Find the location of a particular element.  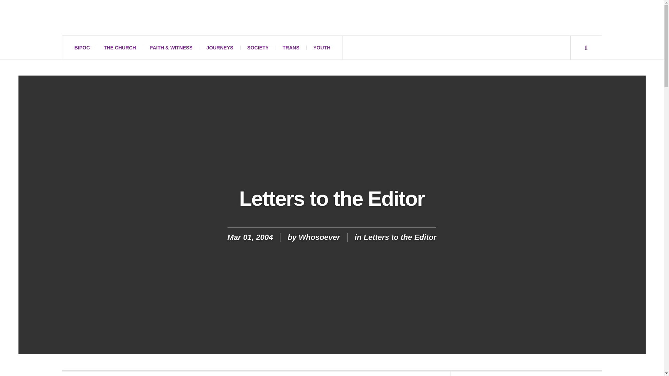

THE CHURCH is located at coordinates (120, 47).